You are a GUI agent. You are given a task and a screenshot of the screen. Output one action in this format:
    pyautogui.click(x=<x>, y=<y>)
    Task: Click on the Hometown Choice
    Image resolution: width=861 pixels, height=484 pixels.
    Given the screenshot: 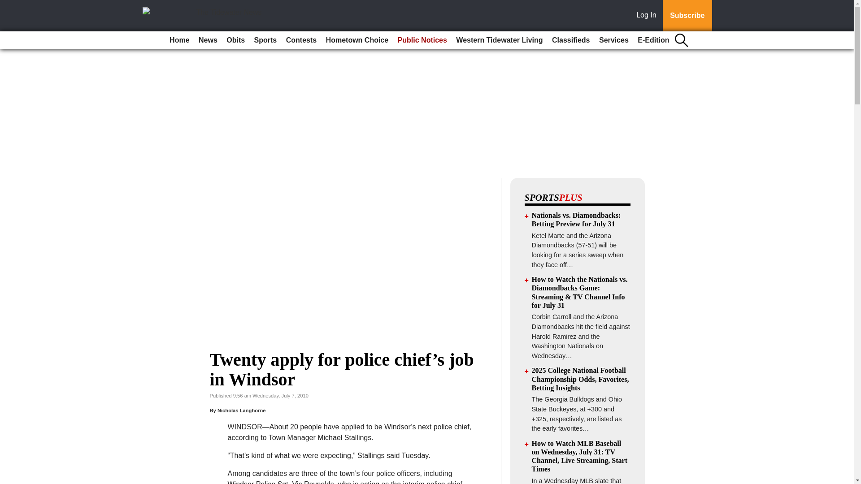 What is the action you would take?
    pyautogui.click(x=357, y=40)
    